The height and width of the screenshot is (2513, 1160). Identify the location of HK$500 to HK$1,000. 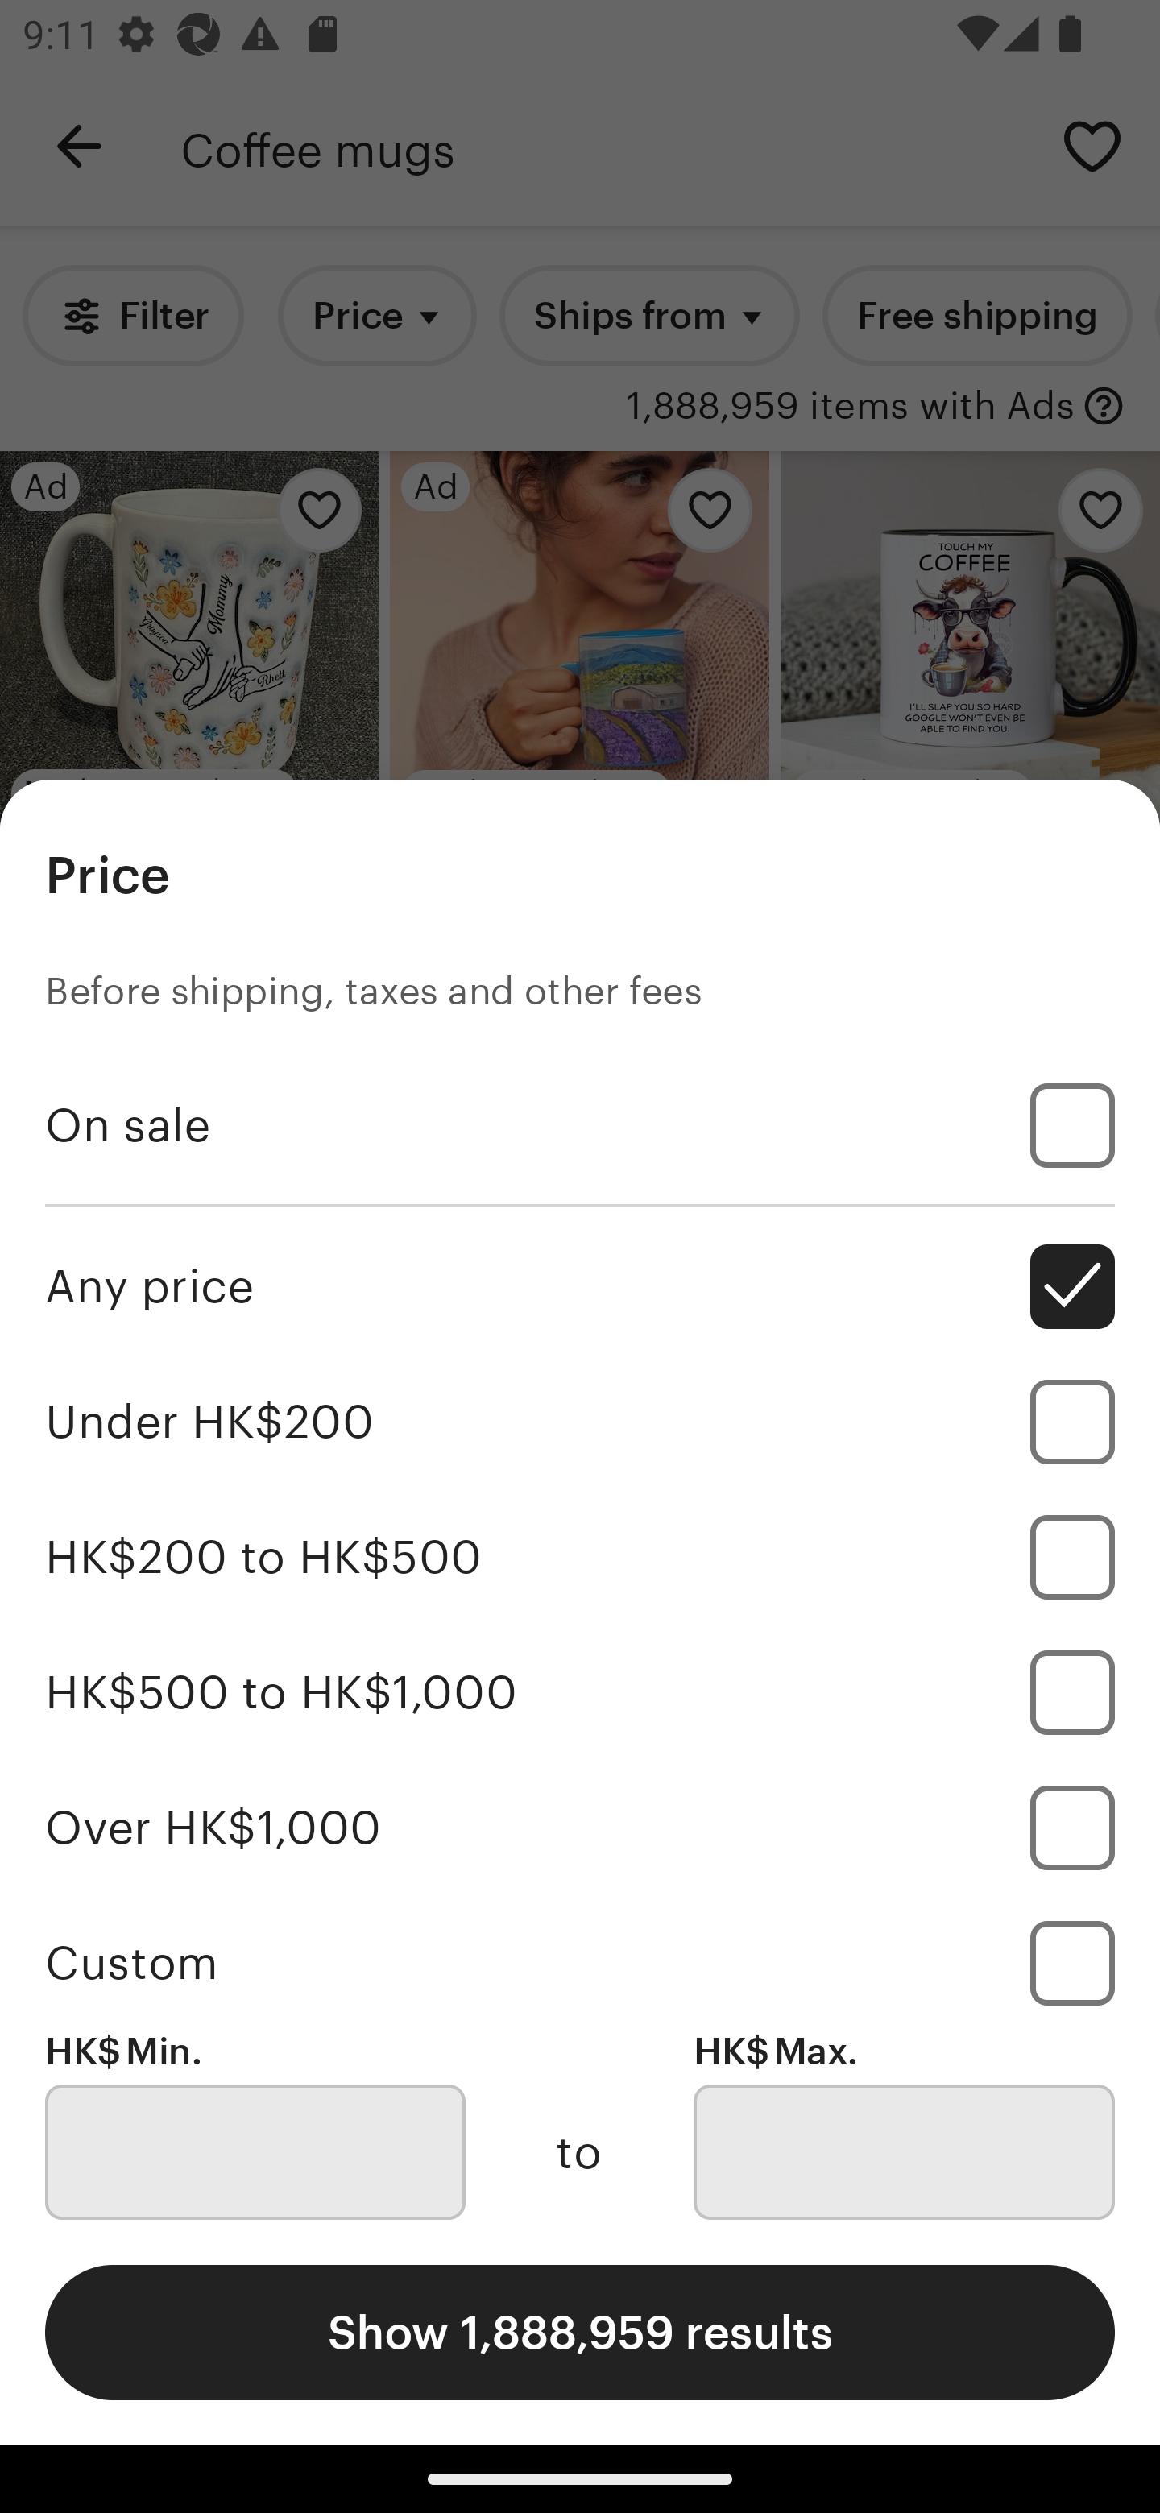
(580, 1691).